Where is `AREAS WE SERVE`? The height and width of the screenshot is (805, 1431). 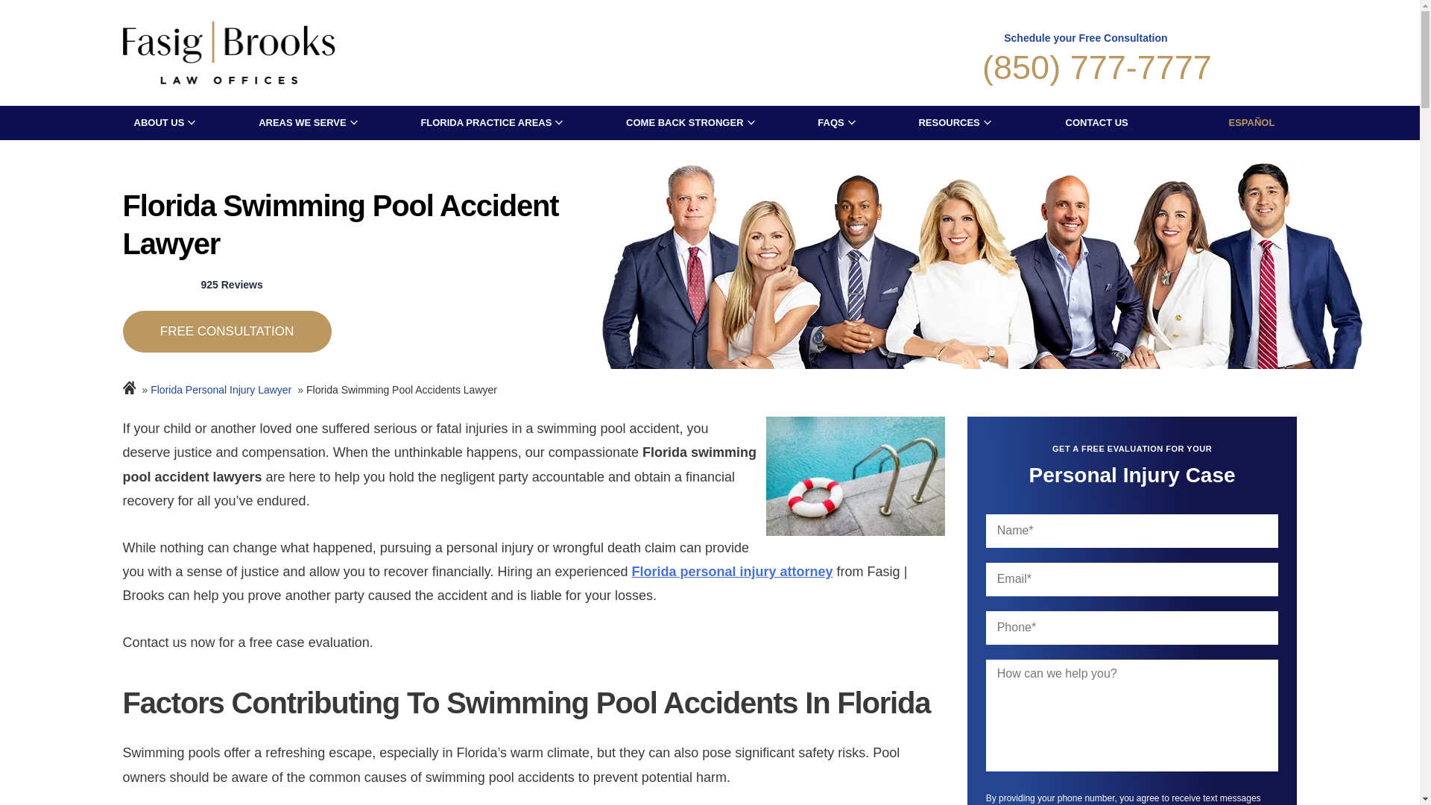 AREAS WE SERVE is located at coordinates (303, 122).